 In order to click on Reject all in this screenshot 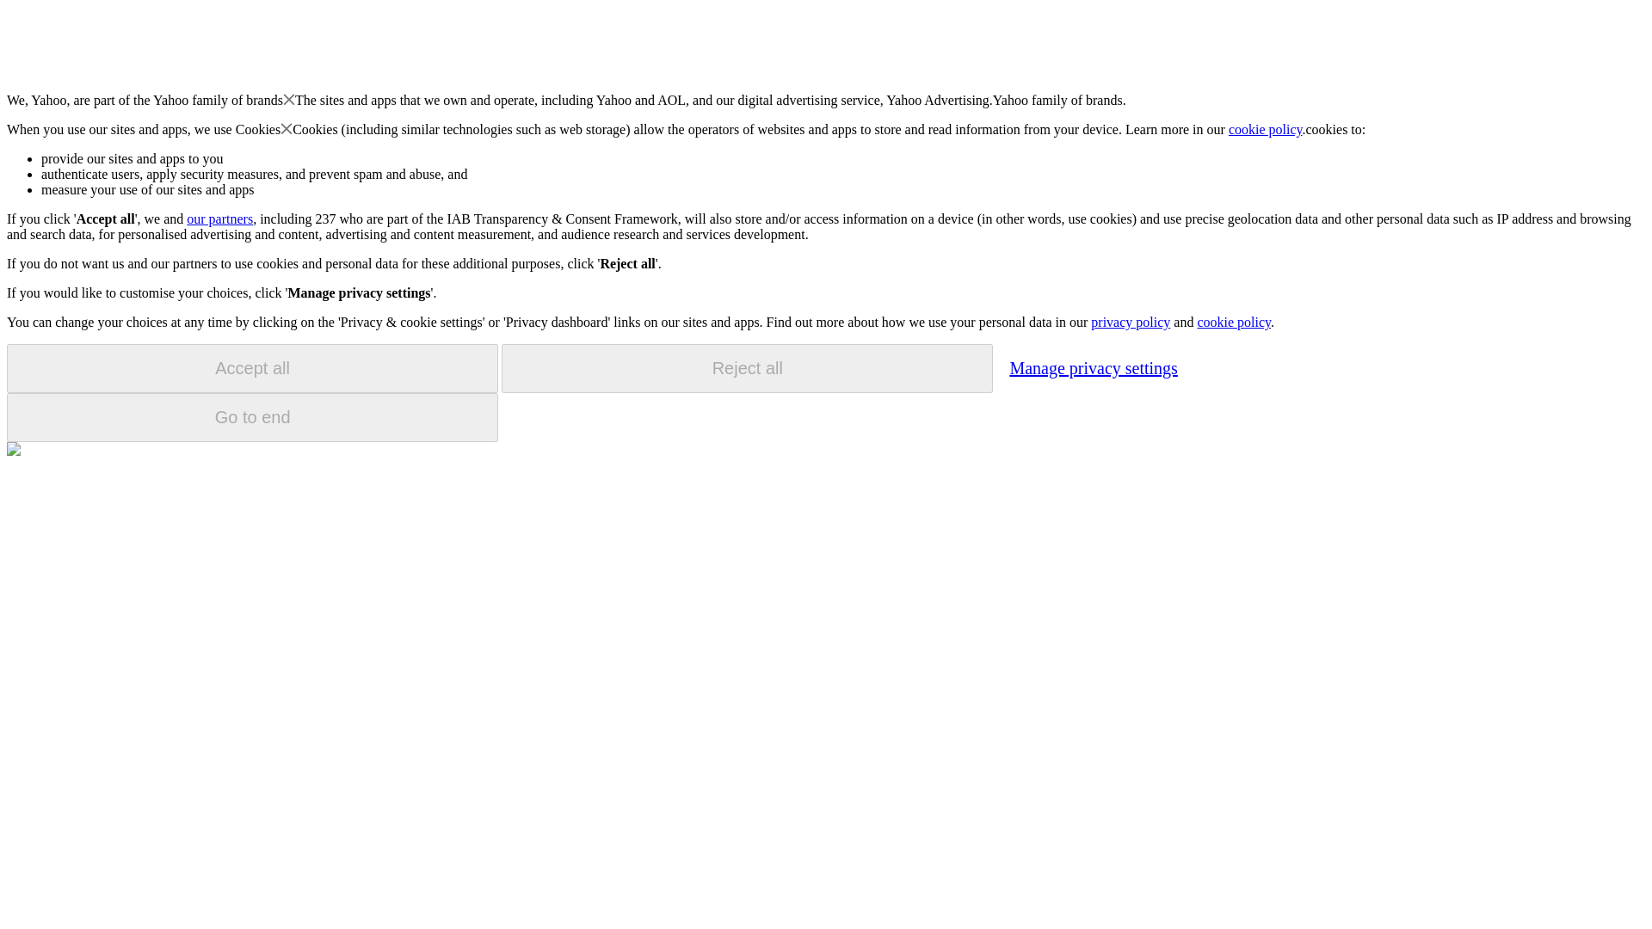, I will do `click(747, 368)`.